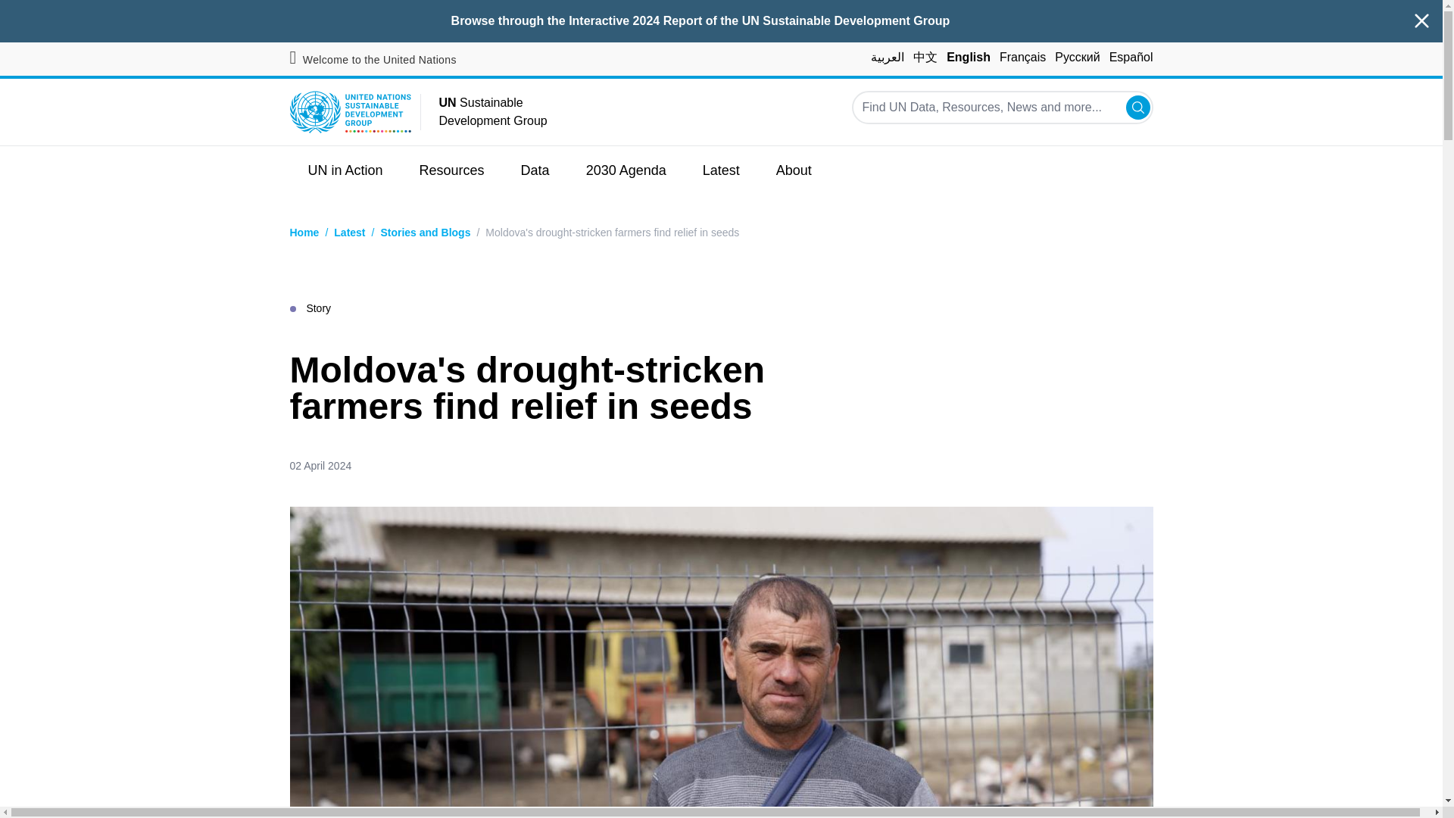  Describe the element at coordinates (968, 57) in the screenshot. I see `English` at that location.